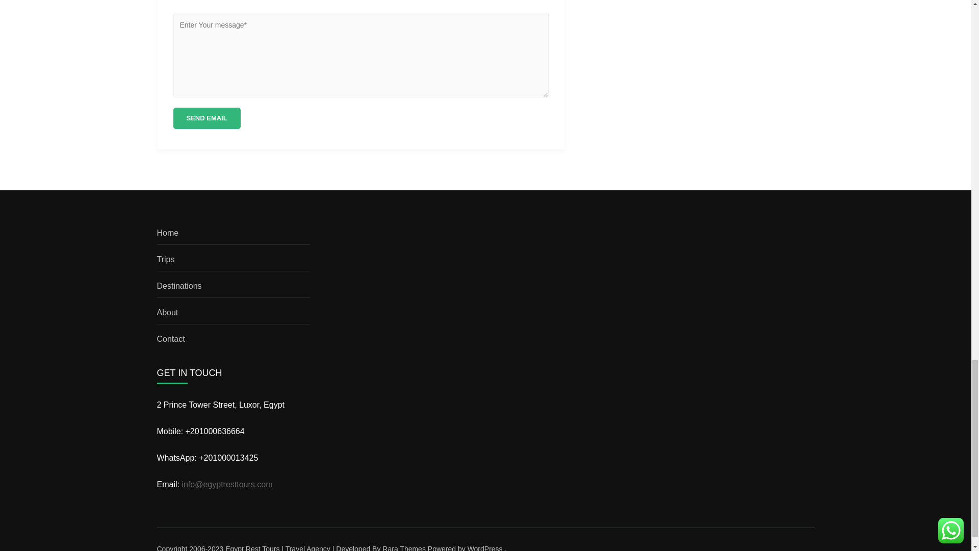 The width and height of the screenshot is (979, 551). I want to click on Trips, so click(166, 259).